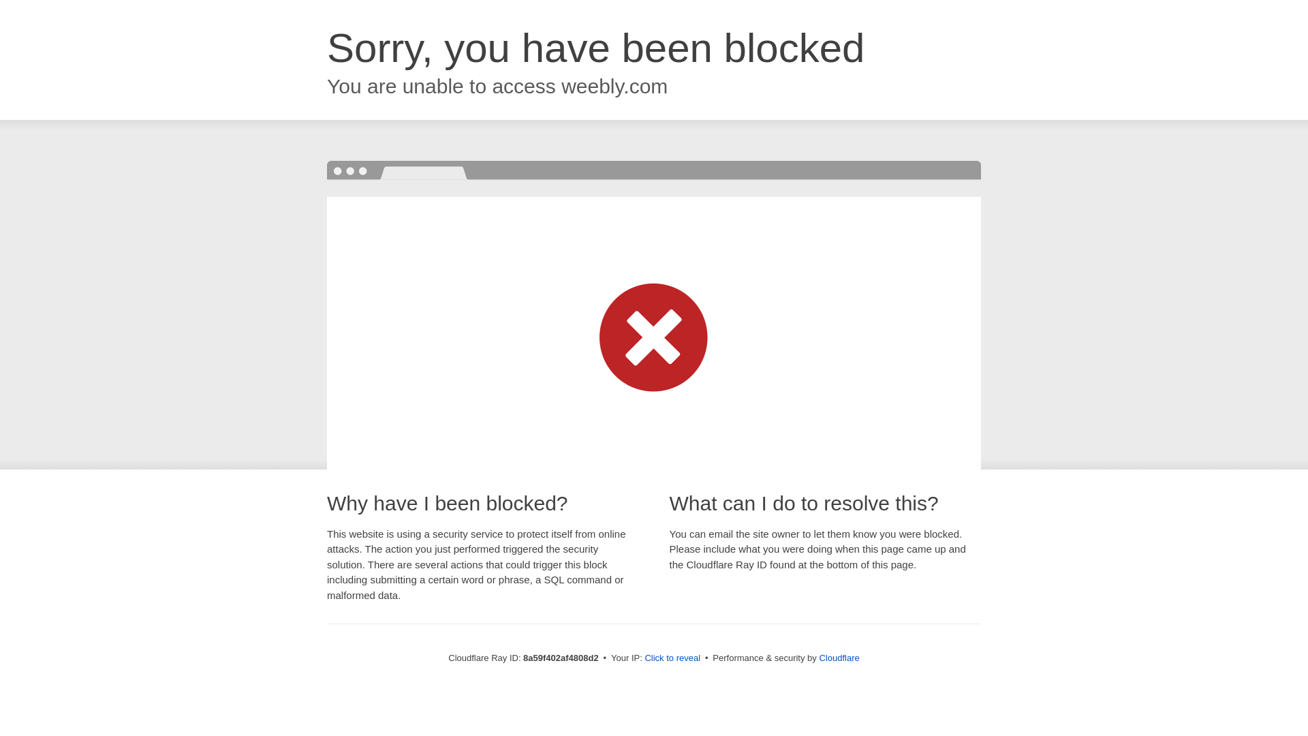 This screenshot has height=736, width=1308. What do you see at coordinates (672, 658) in the screenshot?
I see `Click to reveal` at bounding box center [672, 658].